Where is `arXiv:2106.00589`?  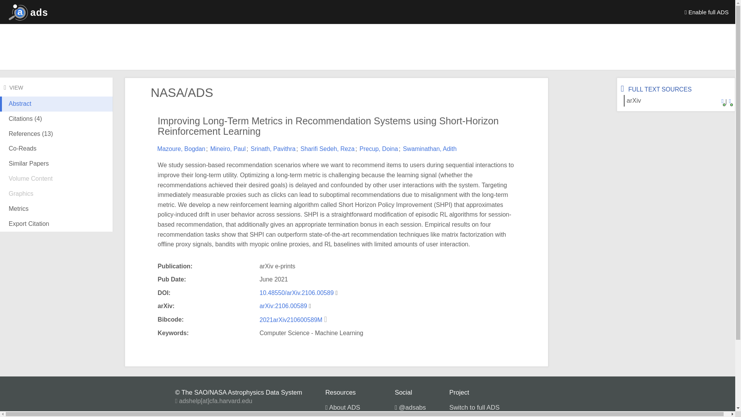 arXiv:2106.00589 is located at coordinates (283, 306).